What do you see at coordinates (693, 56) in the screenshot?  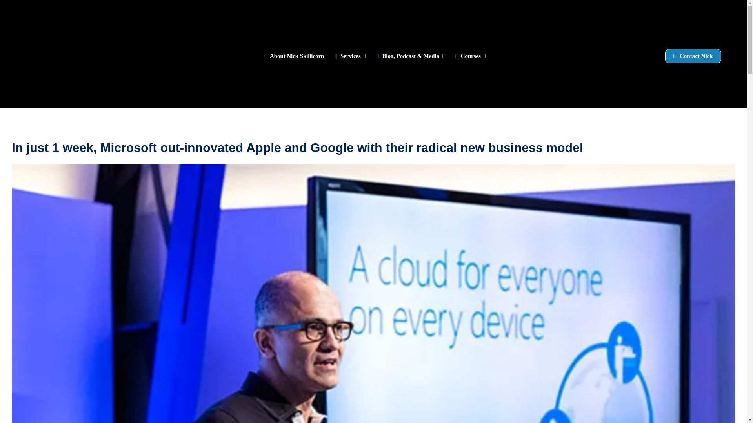 I see `Contact Nick` at bounding box center [693, 56].